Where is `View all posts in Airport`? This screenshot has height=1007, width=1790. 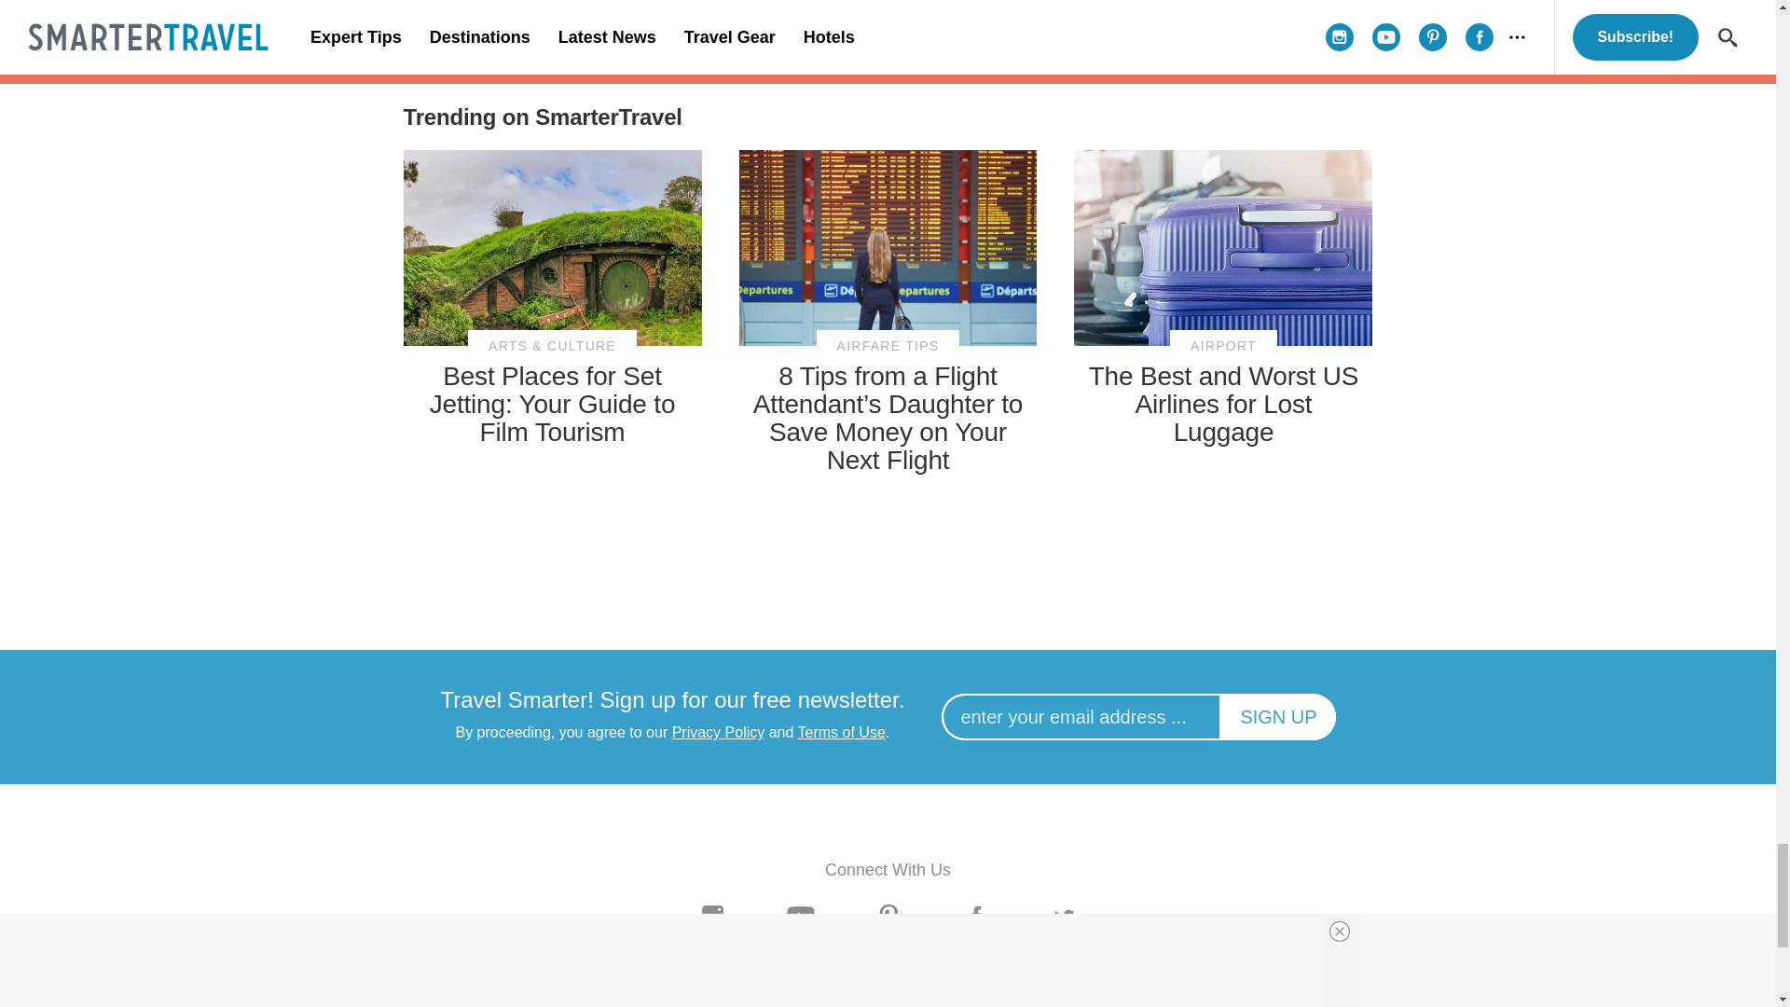
View all posts in Airport is located at coordinates (1223, 346).